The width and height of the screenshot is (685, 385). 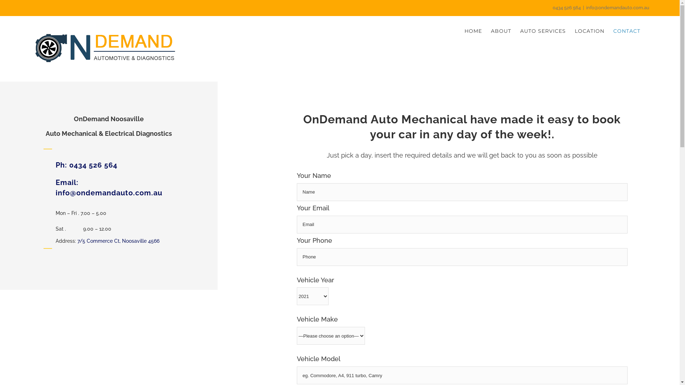 I want to click on Ph: 0434 526 564, so click(x=86, y=165).